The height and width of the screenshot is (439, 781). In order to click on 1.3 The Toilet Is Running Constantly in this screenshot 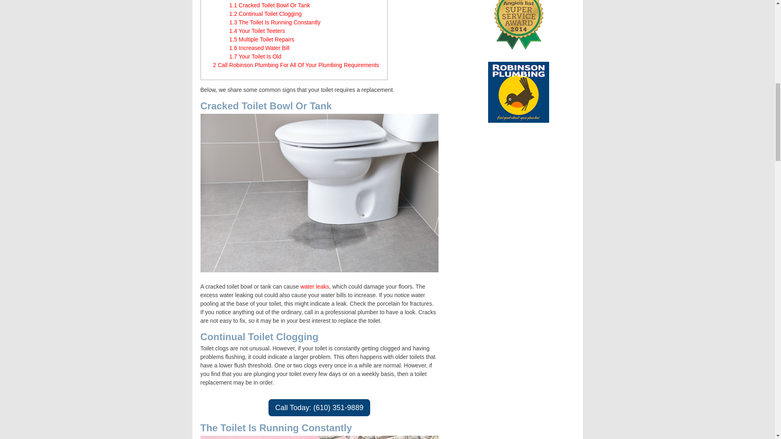, I will do `click(275, 22)`.